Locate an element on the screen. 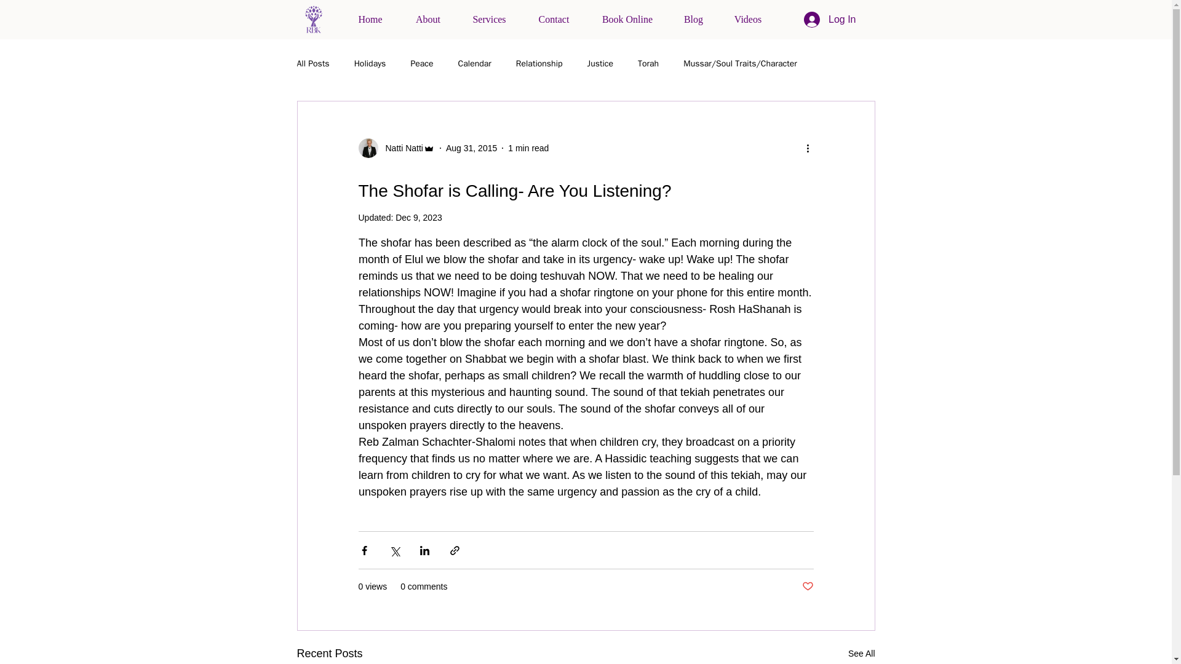  Natti Natti is located at coordinates (396, 148).